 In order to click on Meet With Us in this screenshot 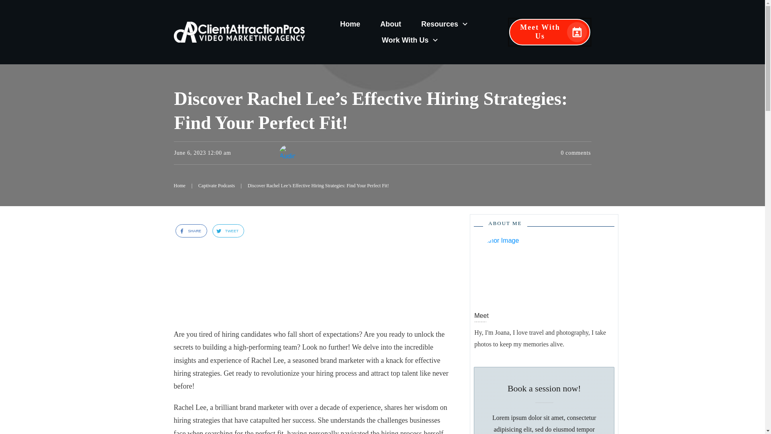, I will do `click(549, 32)`.